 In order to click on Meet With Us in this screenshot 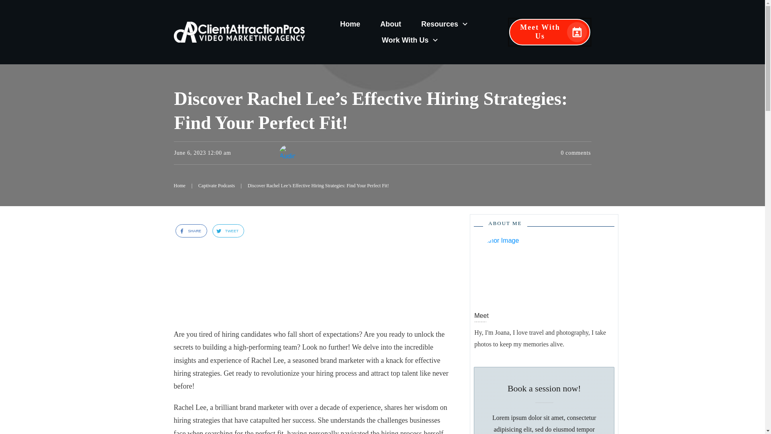, I will do `click(549, 32)`.